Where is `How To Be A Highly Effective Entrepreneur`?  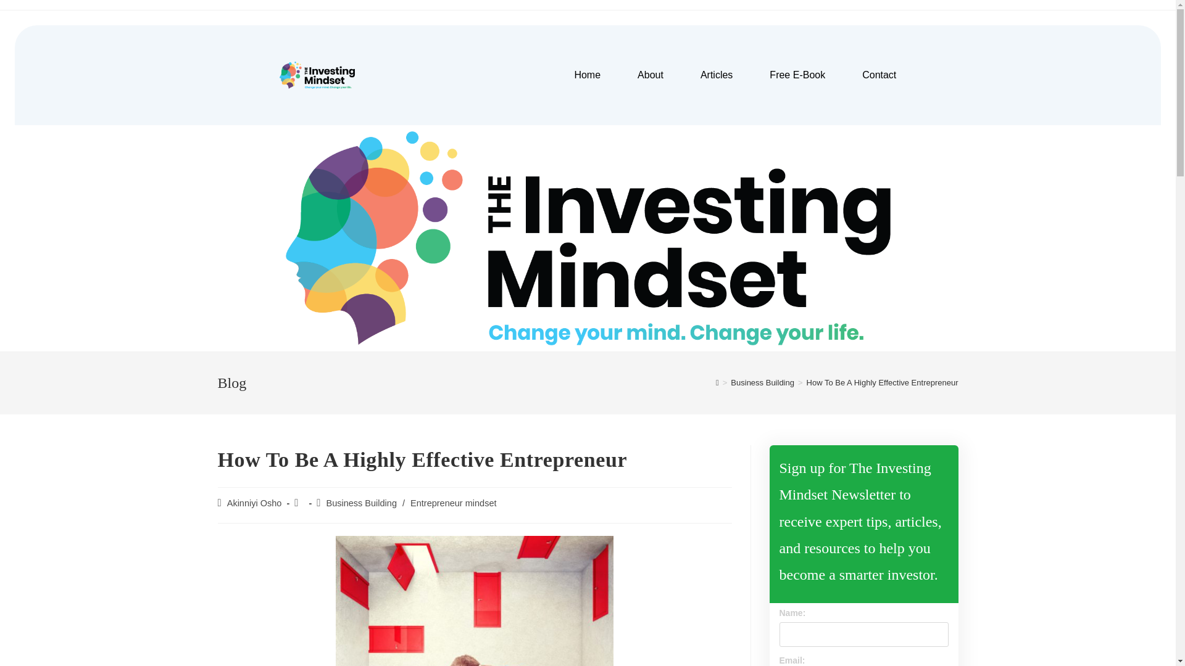 How To Be A Highly Effective Entrepreneur is located at coordinates (883, 382).